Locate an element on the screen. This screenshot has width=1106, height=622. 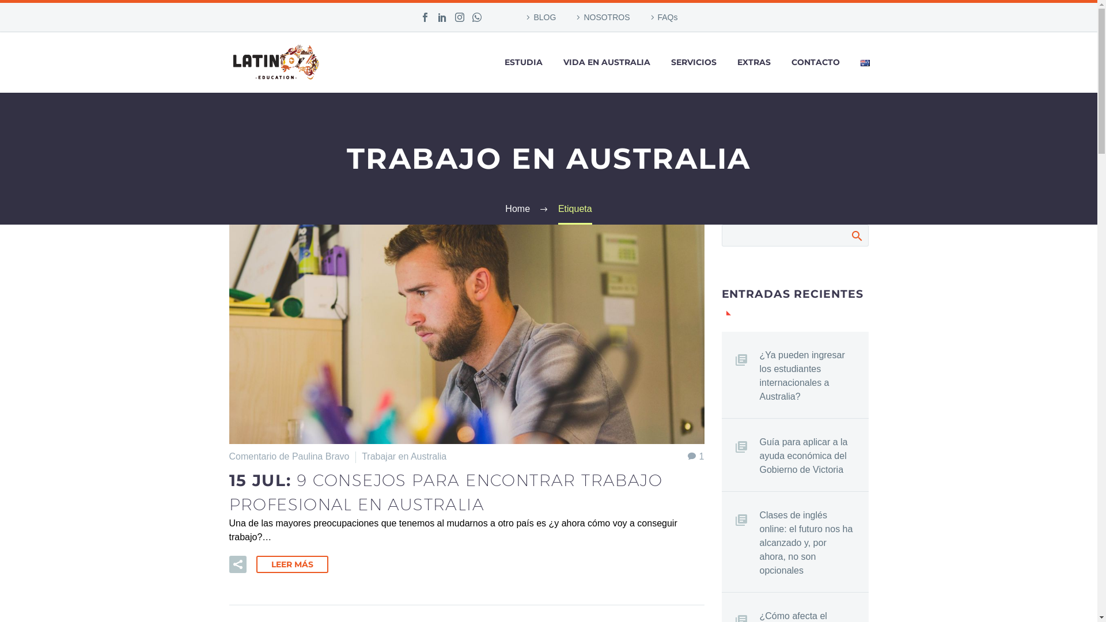
EXTRAS is located at coordinates (753, 62).